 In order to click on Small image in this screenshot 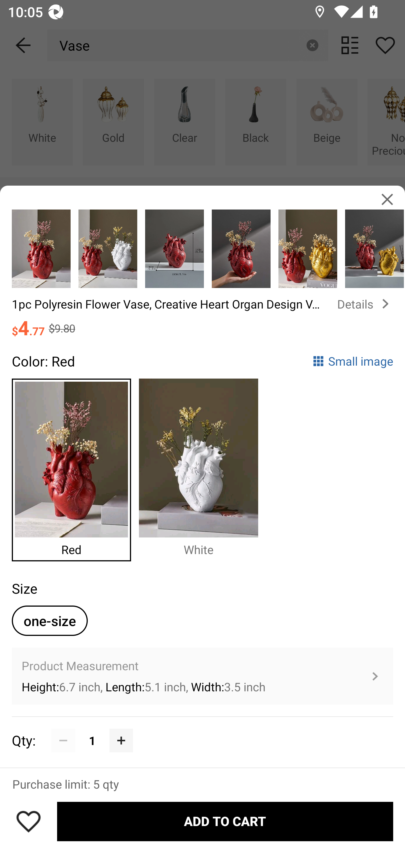, I will do `click(353, 361)`.